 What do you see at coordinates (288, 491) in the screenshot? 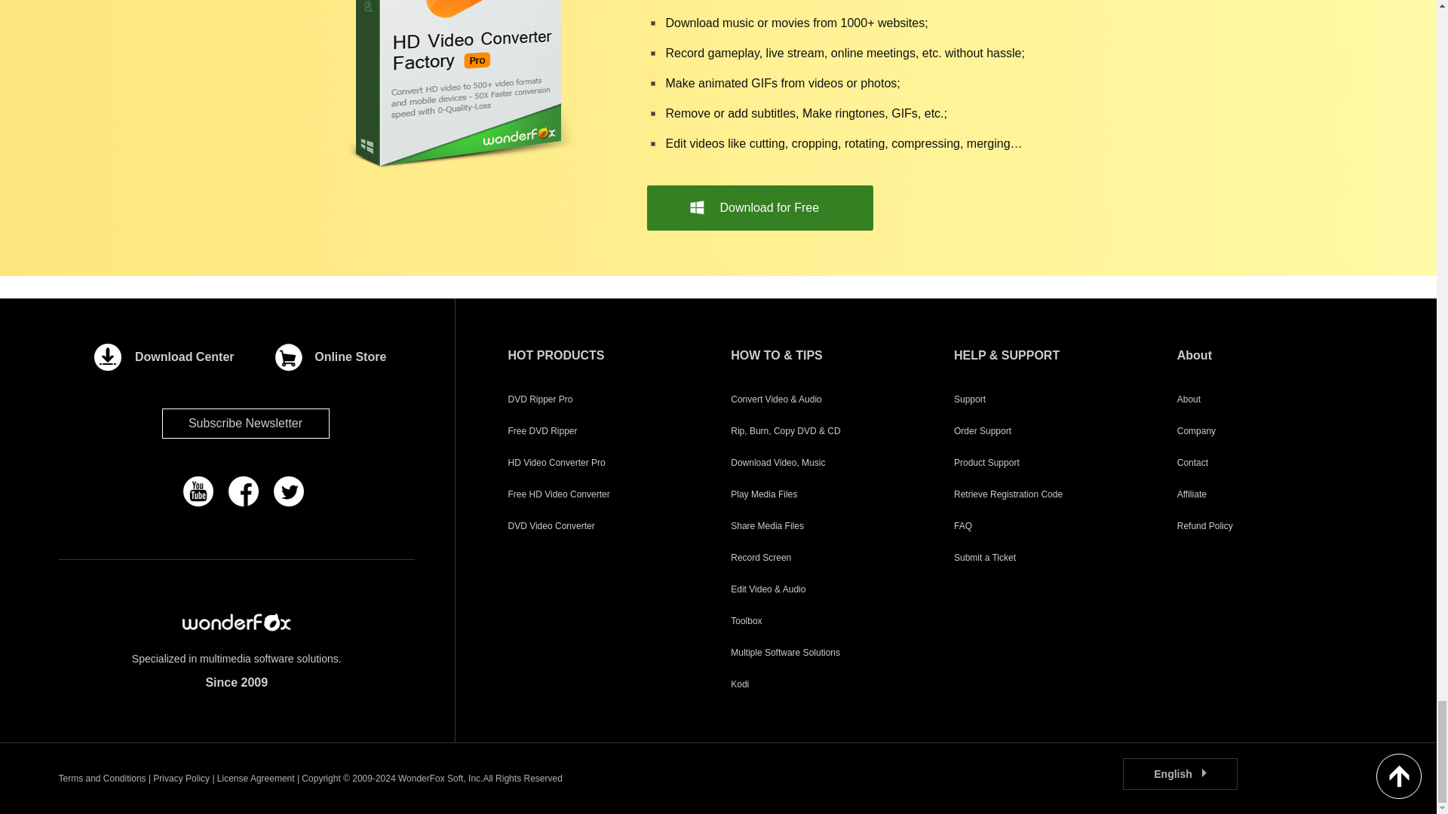
I see `Twitter` at bounding box center [288, 491].